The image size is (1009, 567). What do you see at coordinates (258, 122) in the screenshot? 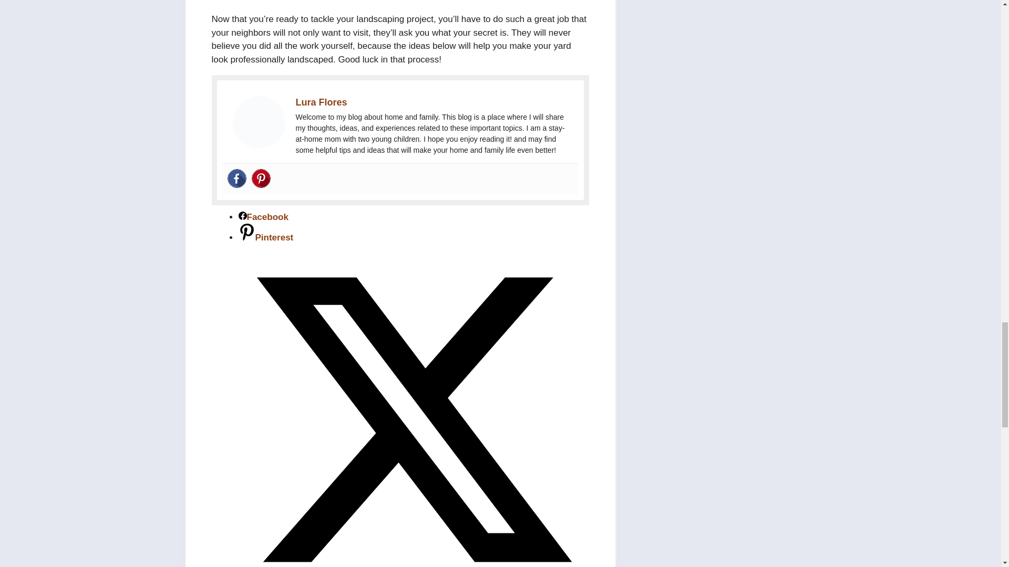
I see `Landscaping Advice To Help Out Beginners Succeed 2` at bounding box center [258, 122].